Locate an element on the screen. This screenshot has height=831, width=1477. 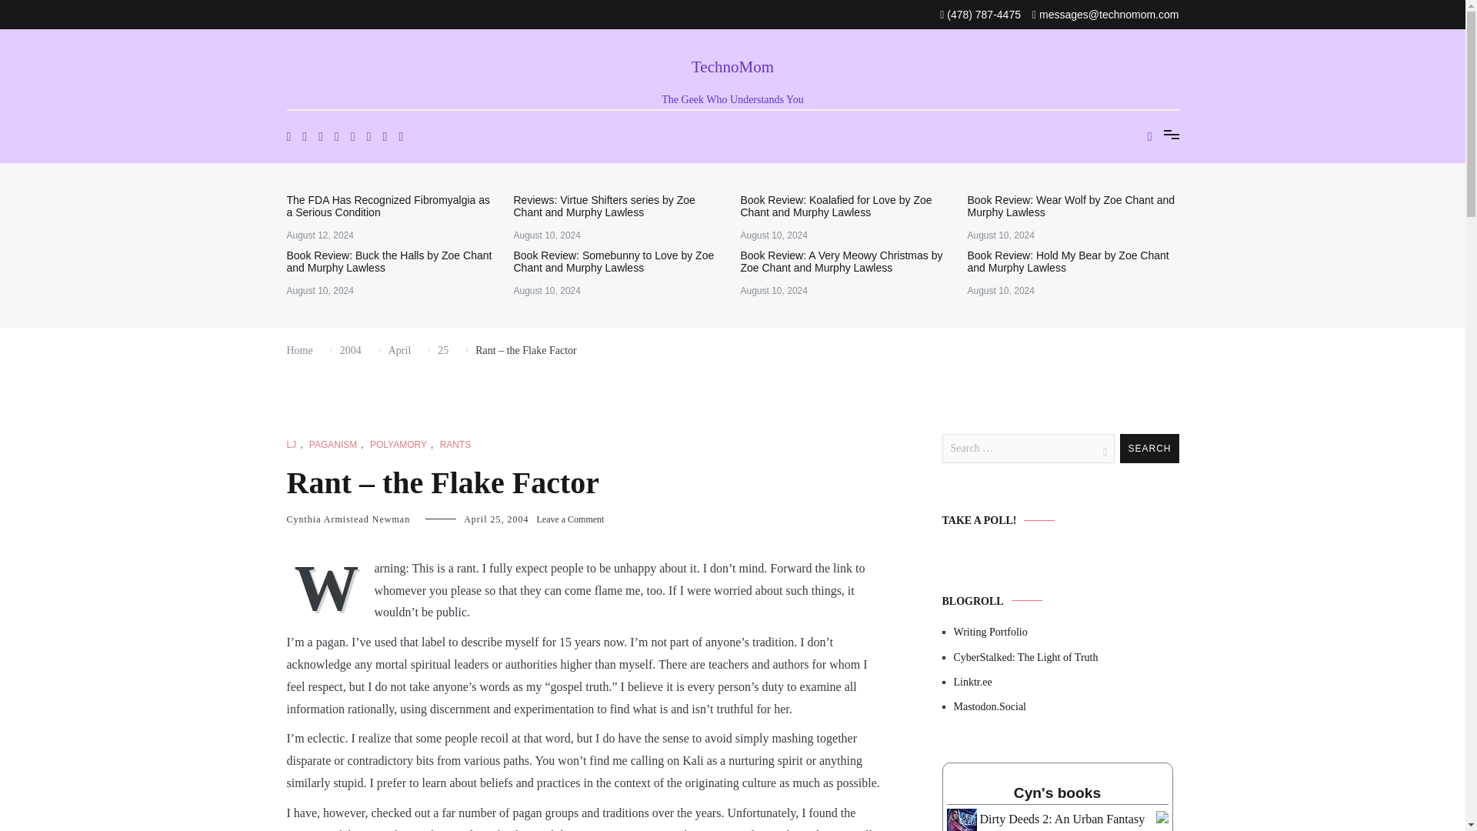
POLYAMORY is located at coordinates (398, 445).